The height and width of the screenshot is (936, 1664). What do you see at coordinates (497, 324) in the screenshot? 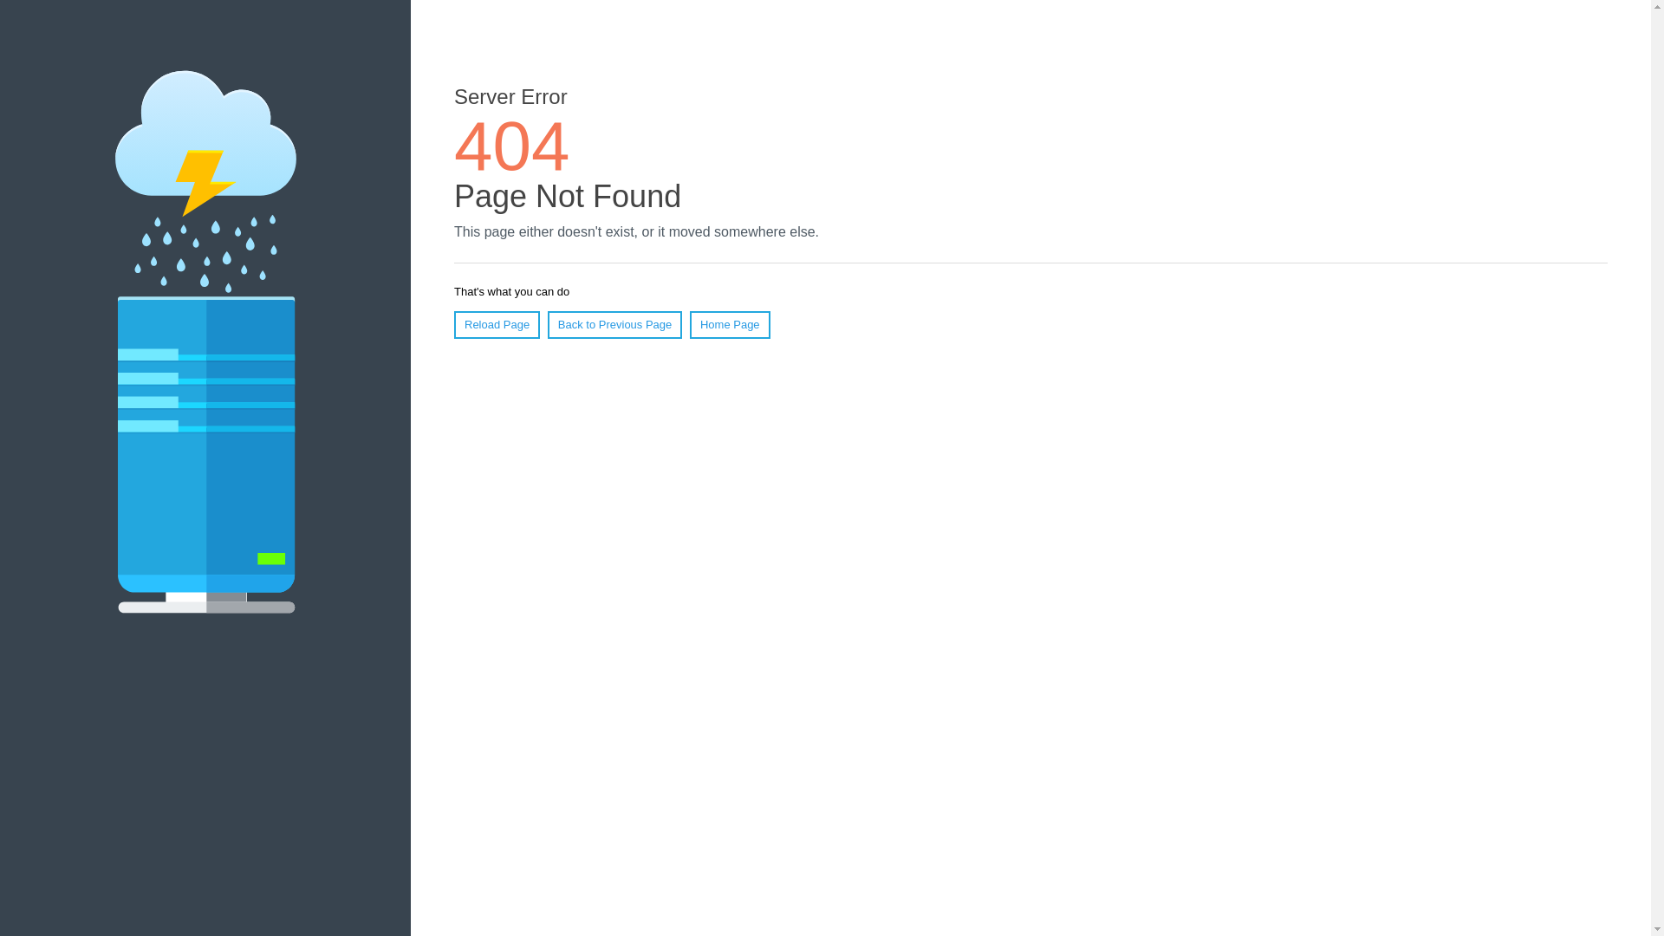
I see `Reload Page` at bounding box center [497, 324].